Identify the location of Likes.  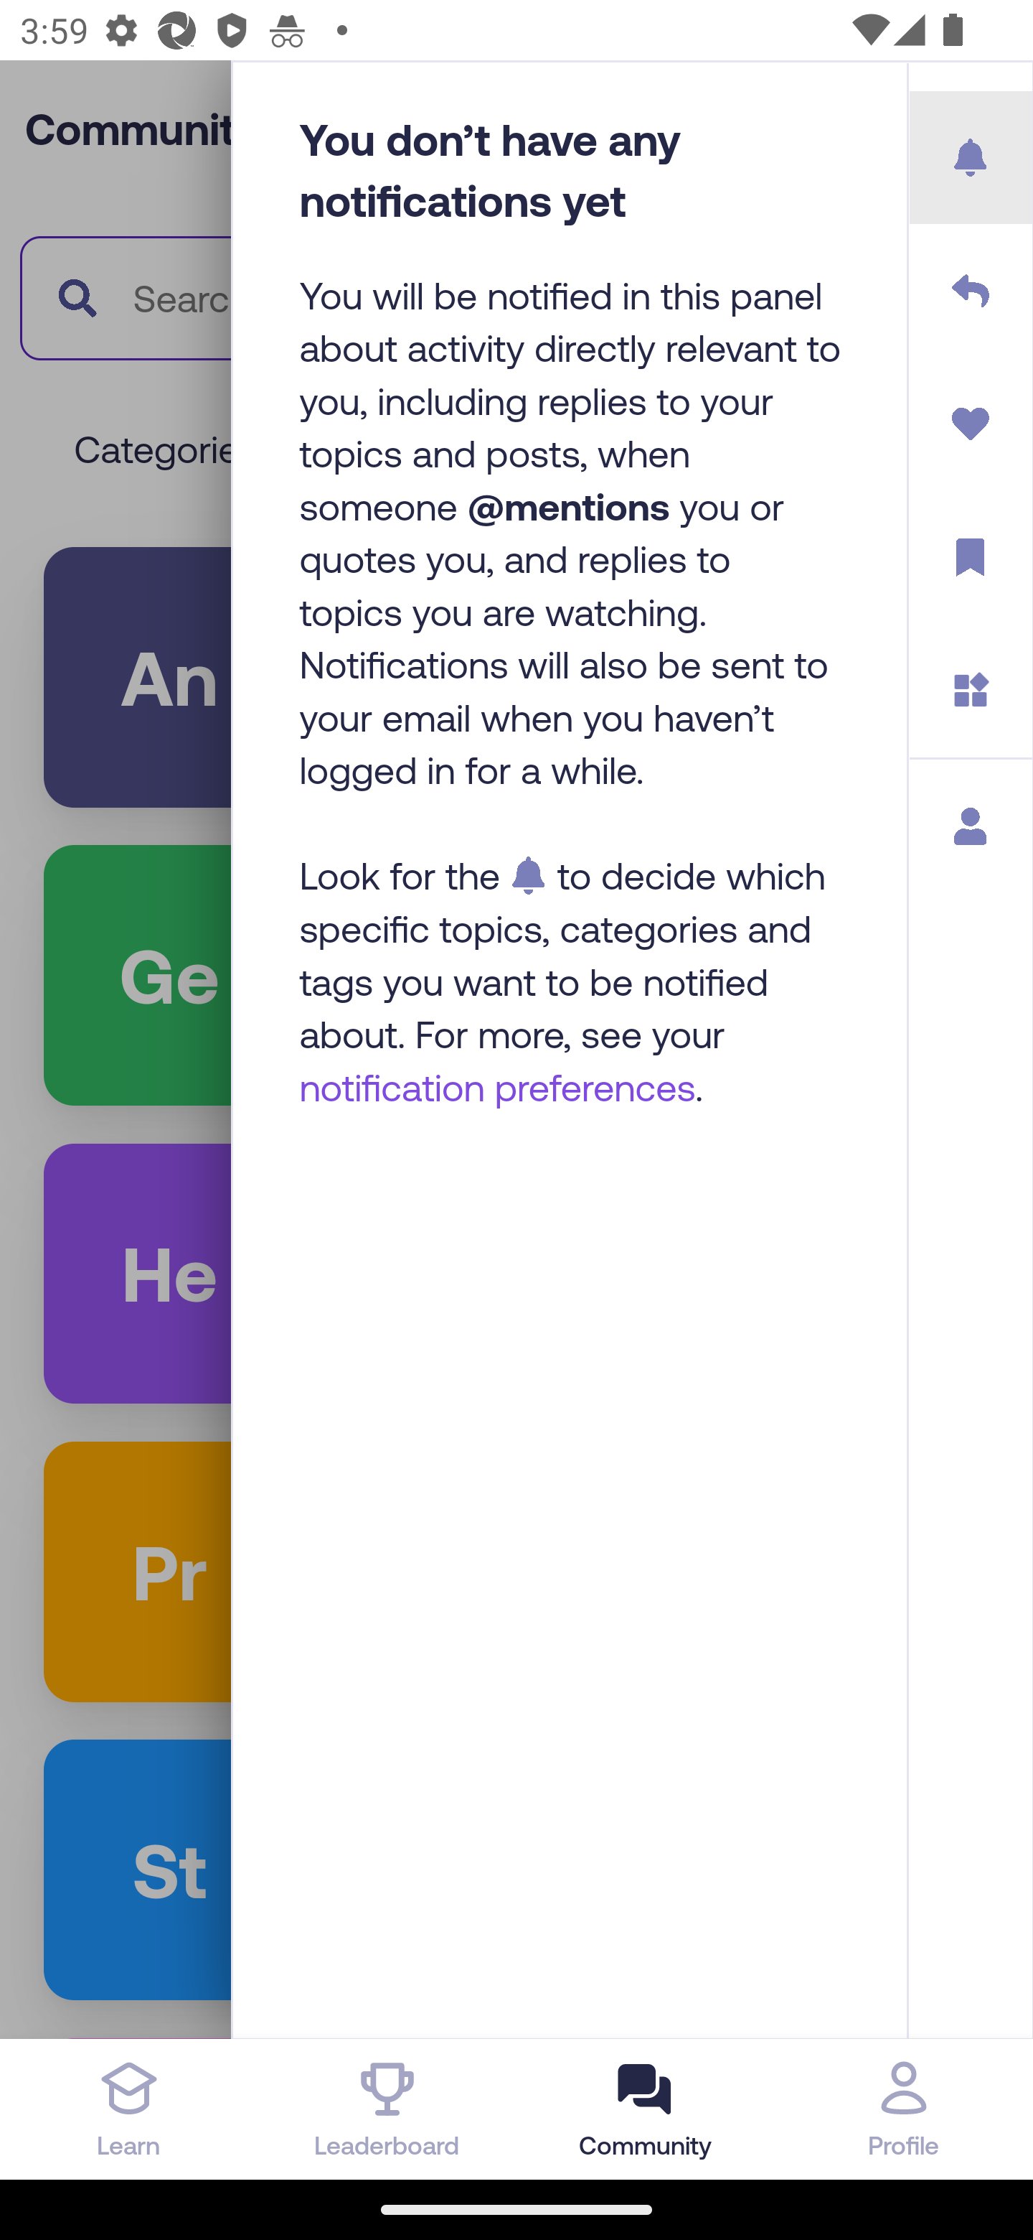
(971, 424).